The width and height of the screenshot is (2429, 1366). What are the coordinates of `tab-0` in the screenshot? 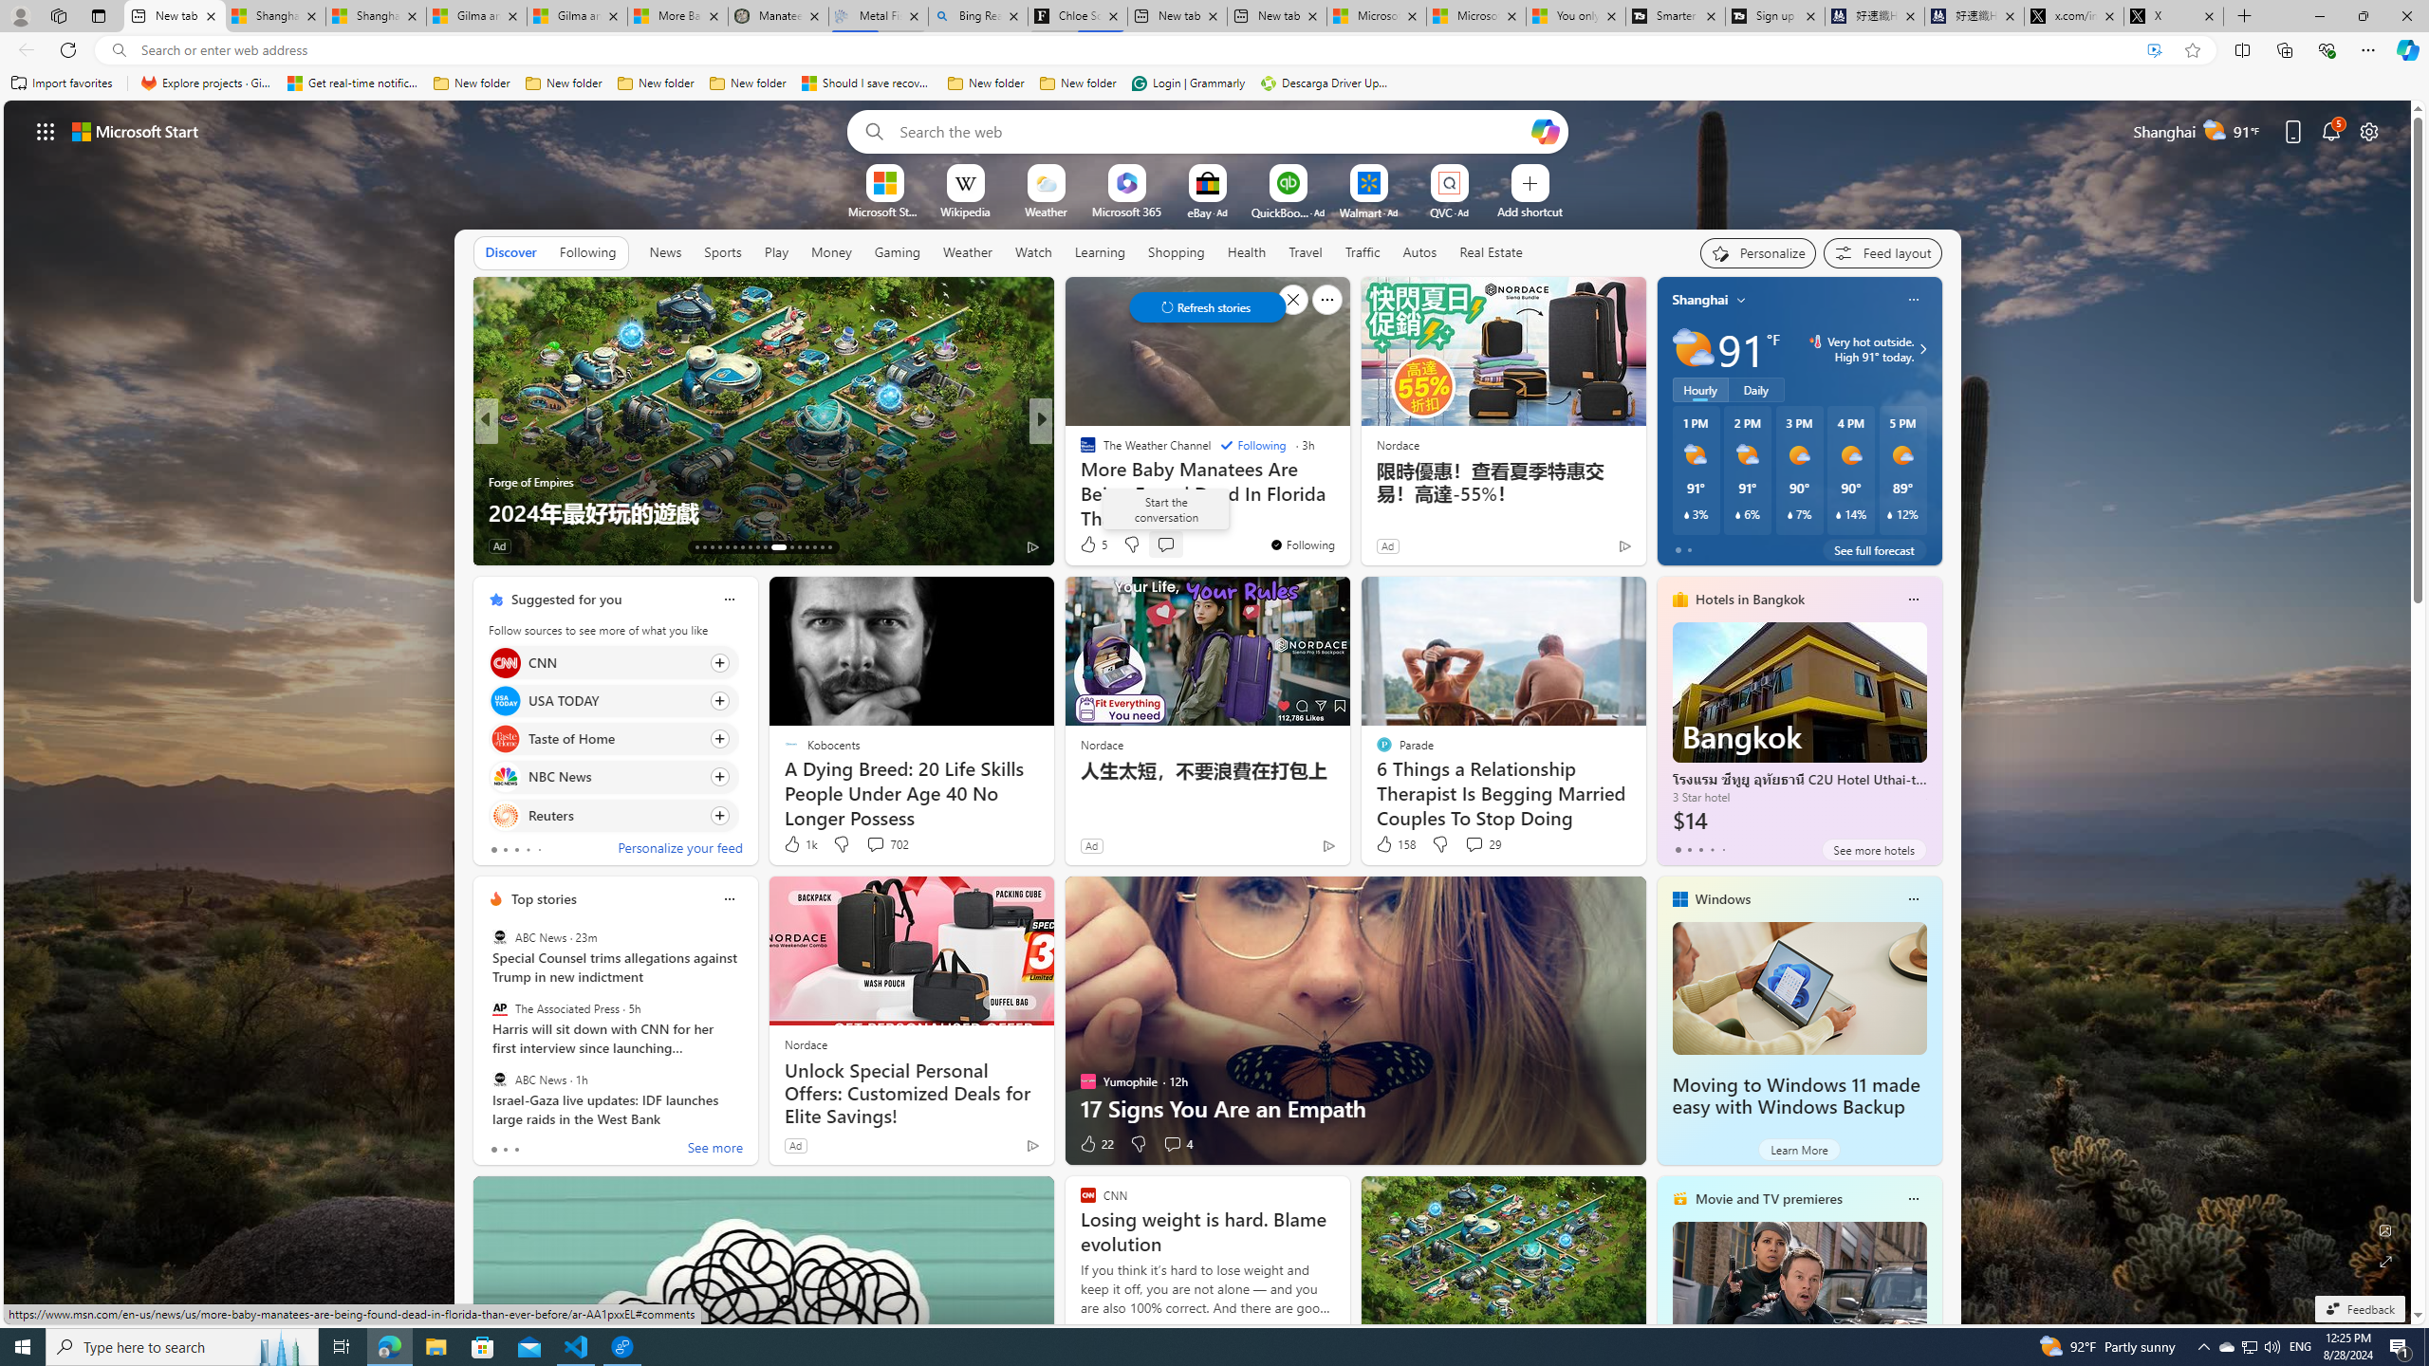 It's located at (493, 1150).